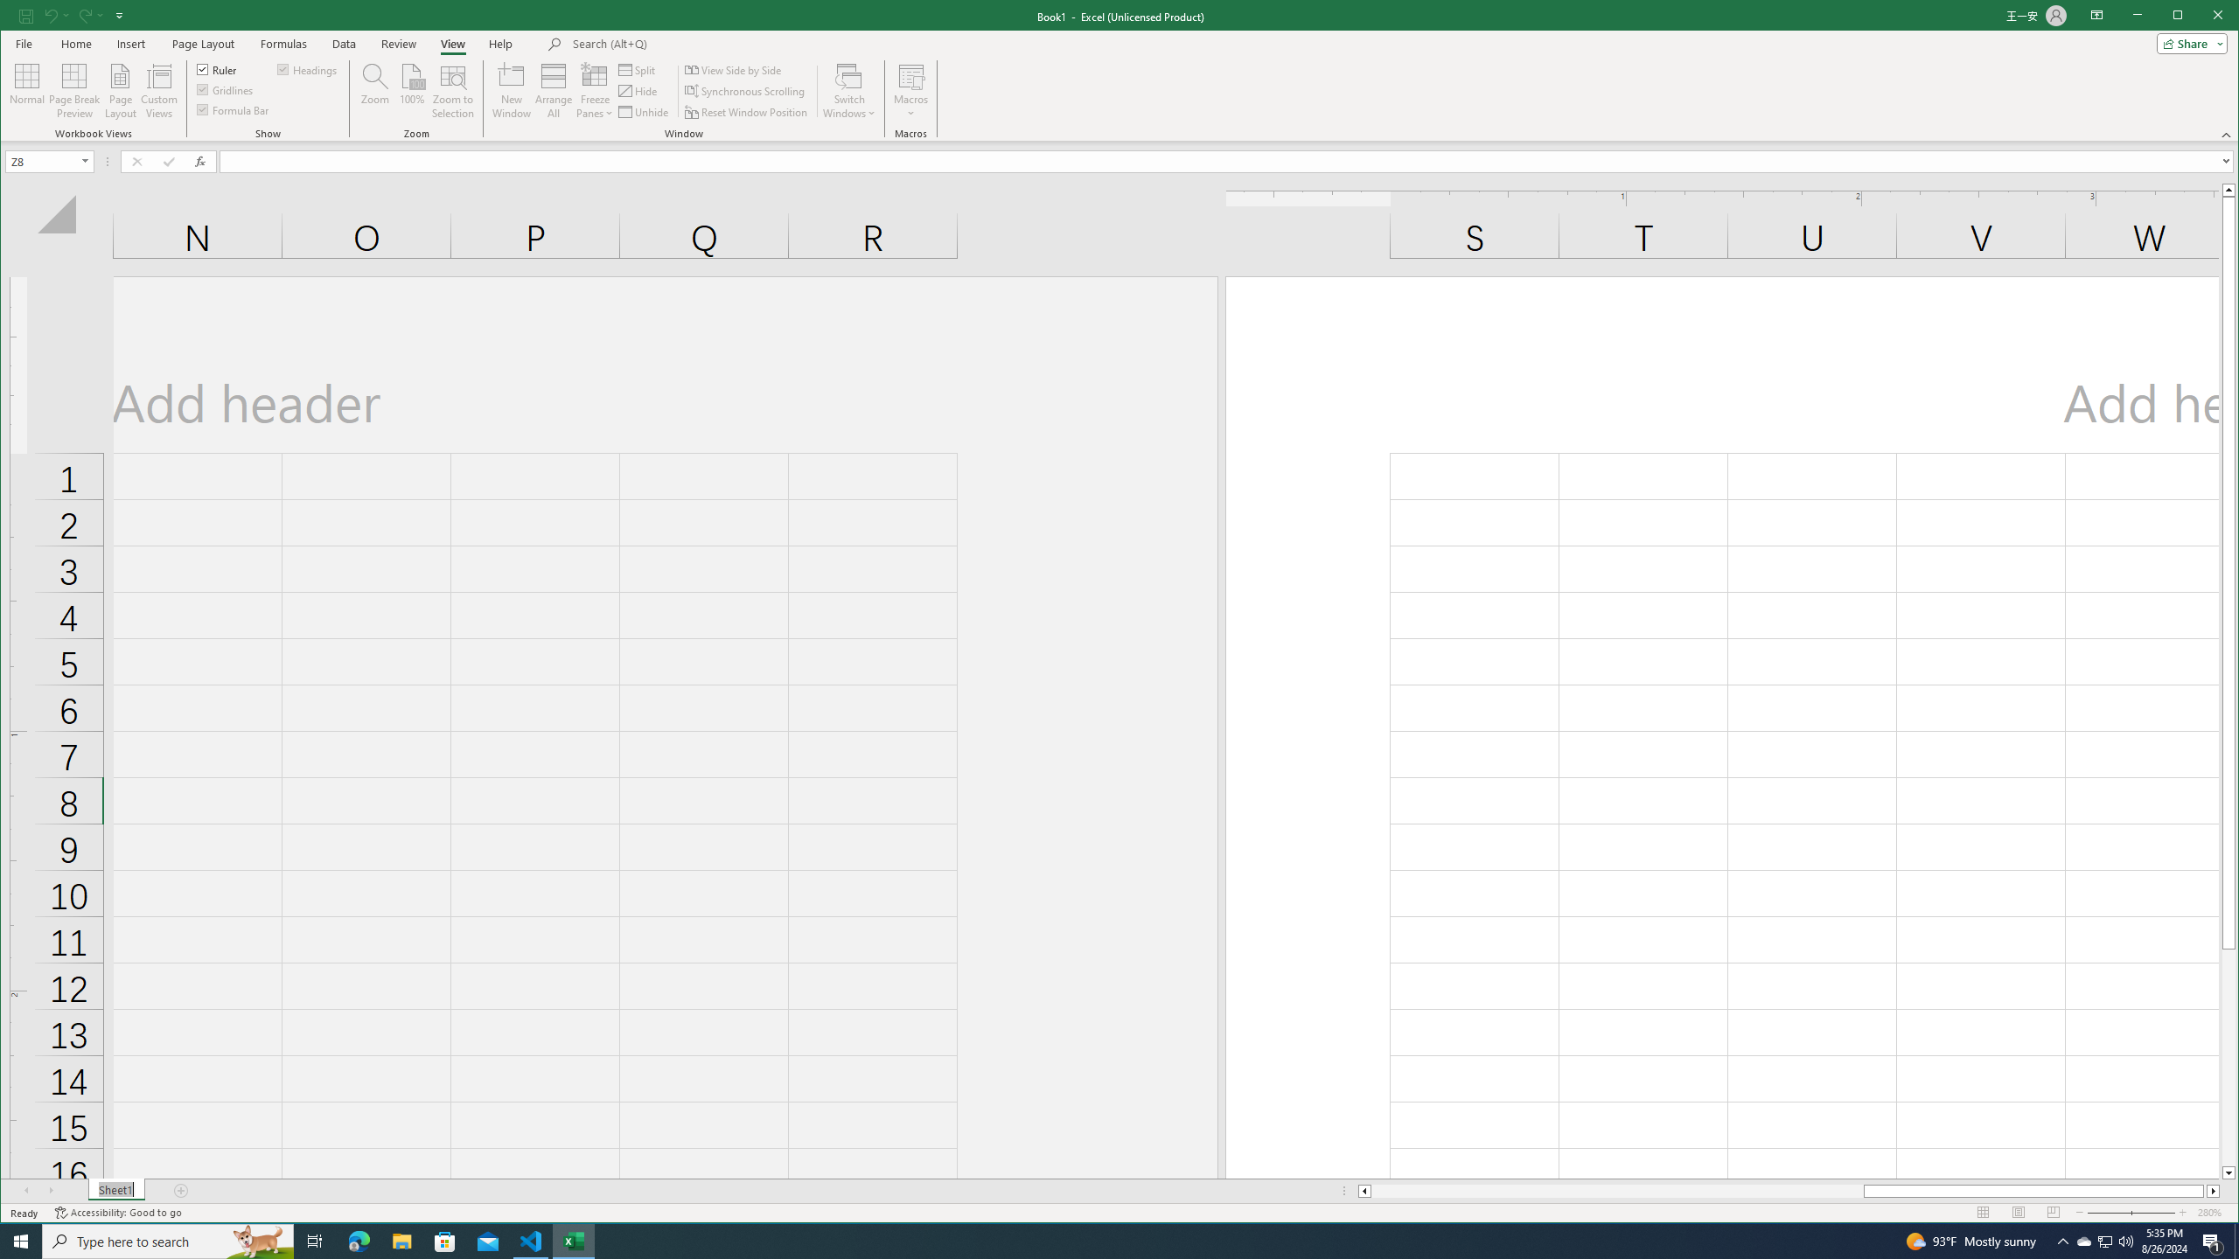 This screenshot has width=2239, height=1259. I want to click on Notification Chevron, so click(910, 91).